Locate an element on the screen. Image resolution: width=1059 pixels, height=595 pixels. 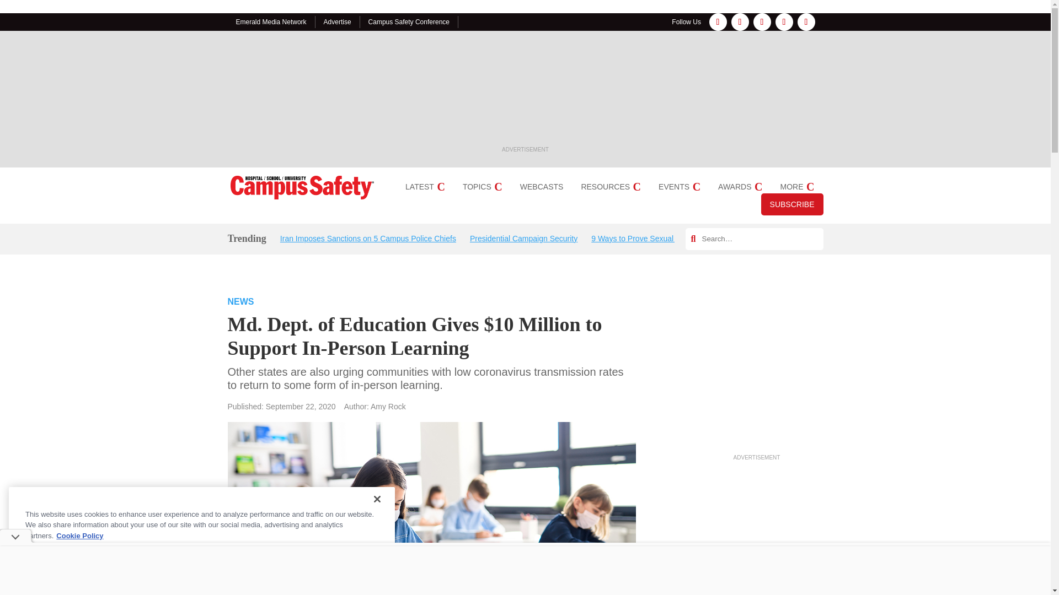
3rd party ad content is located at coordinates (525, 93).